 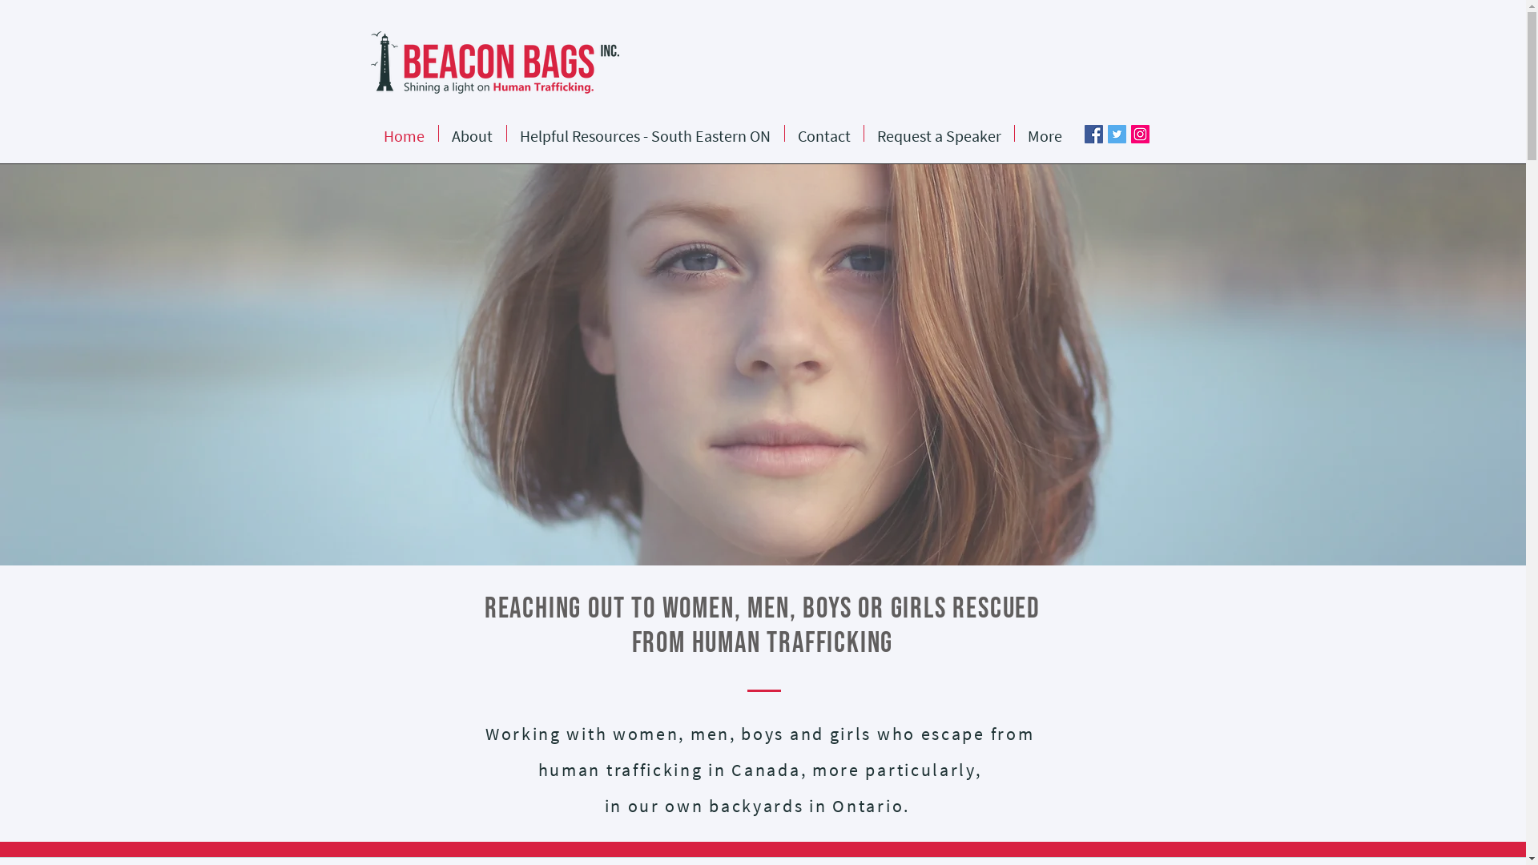 I want to click on Home, so click(x=404, y=133).